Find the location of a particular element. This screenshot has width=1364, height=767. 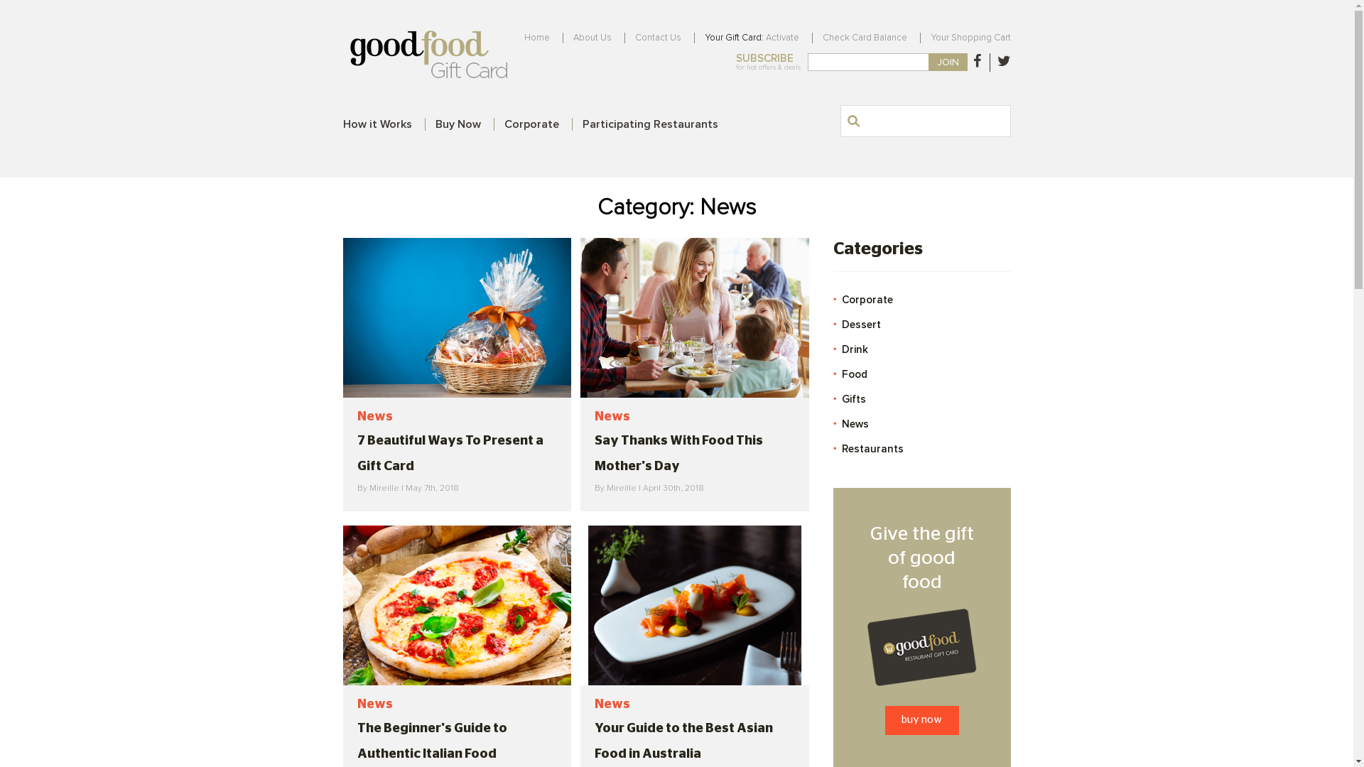

News is located at coordinates (921, 424).